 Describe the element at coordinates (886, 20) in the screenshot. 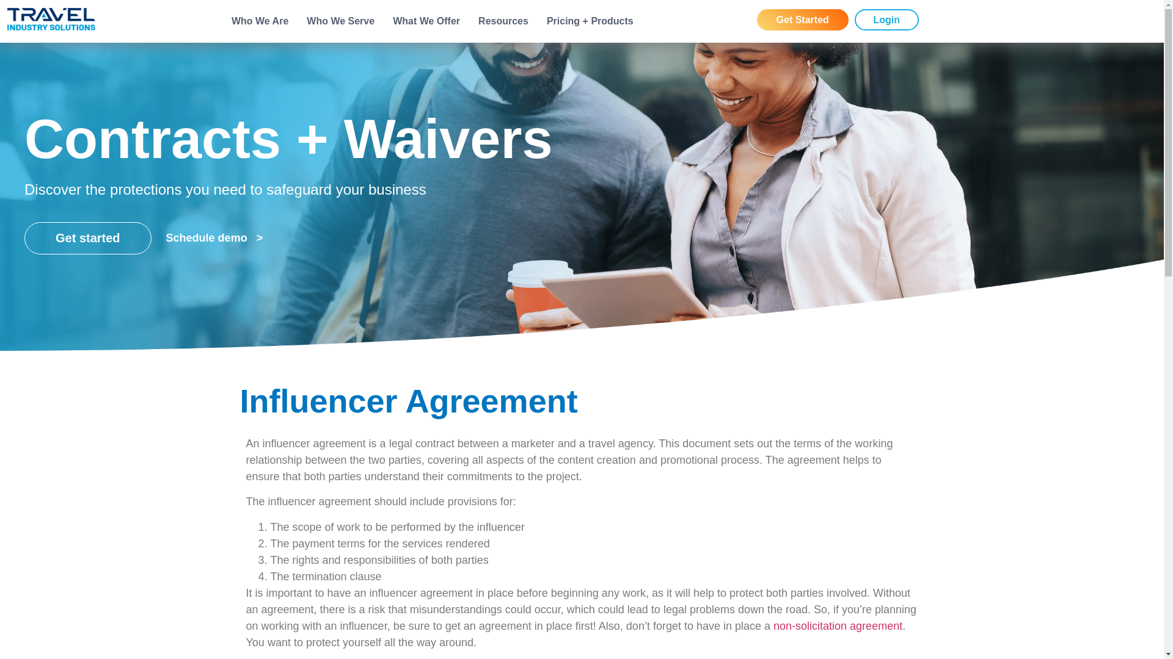

I see `Login` at that location.